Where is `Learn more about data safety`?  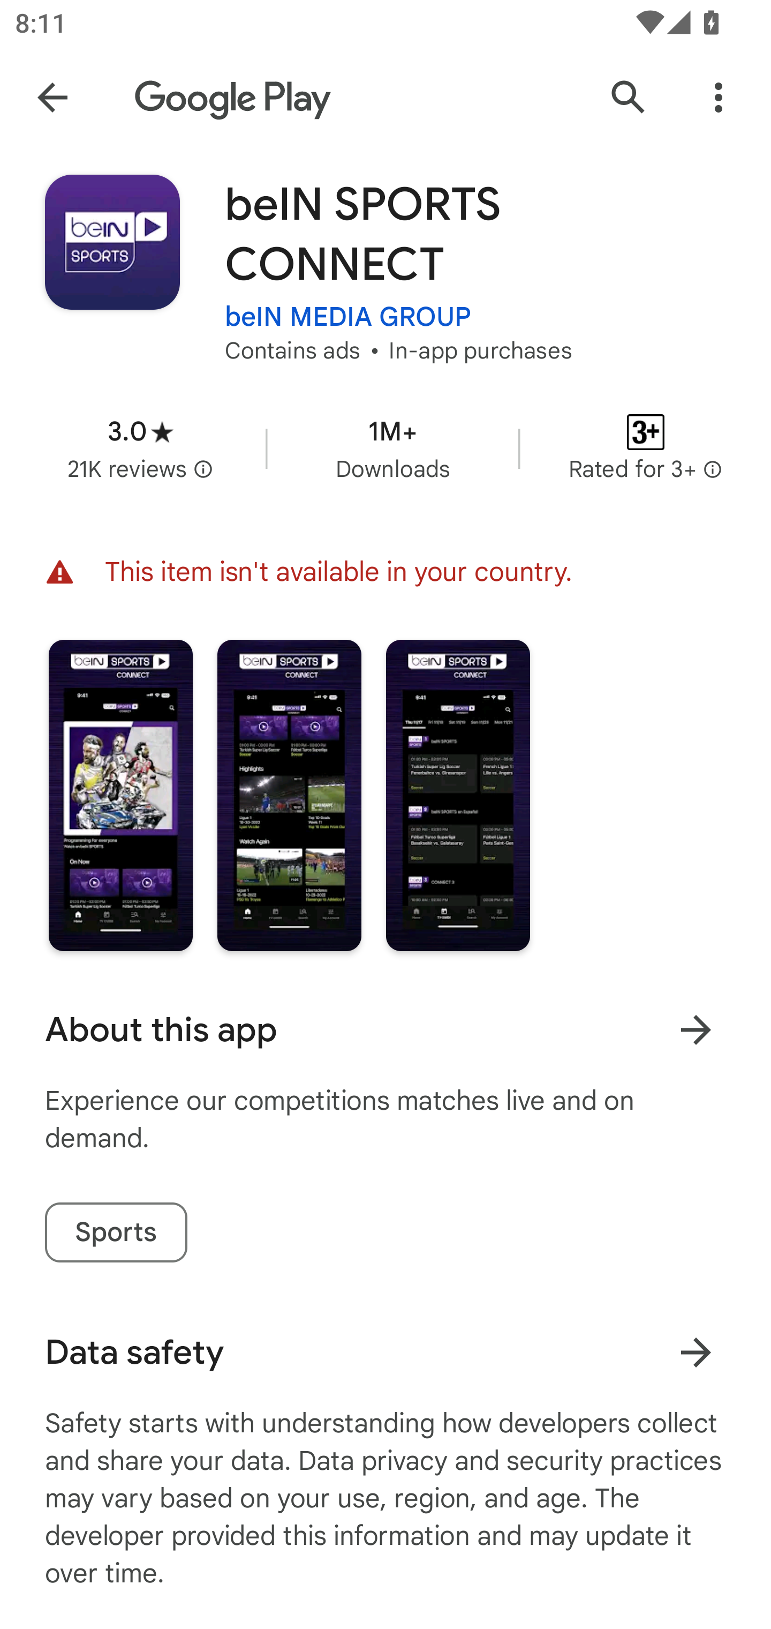 Learn more about data safety is located at coordinates (696, 1352).